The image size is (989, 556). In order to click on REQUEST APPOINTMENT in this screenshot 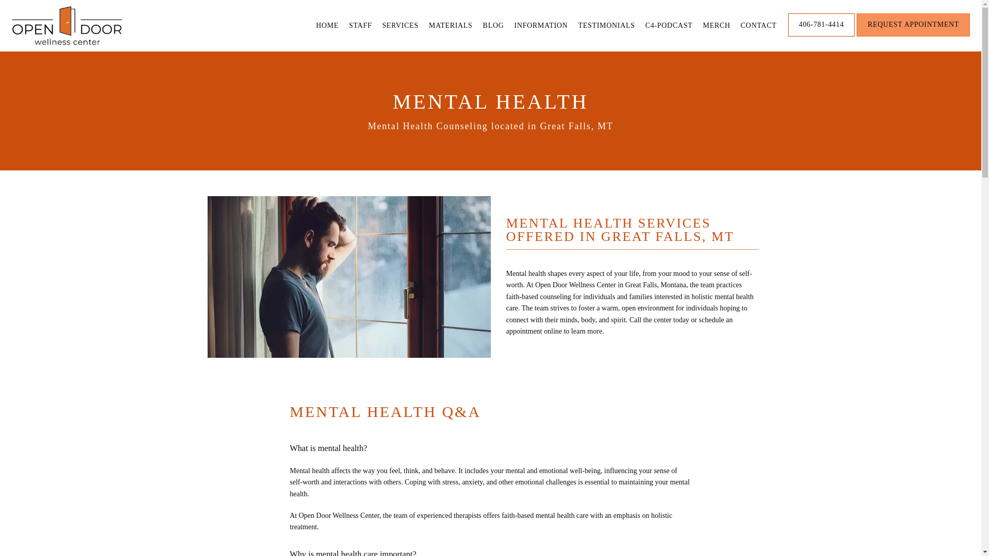, I will do `click(913, 35)`.